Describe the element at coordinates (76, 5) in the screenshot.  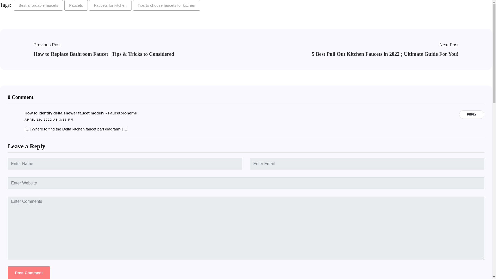
I see `Faucets` at that location.